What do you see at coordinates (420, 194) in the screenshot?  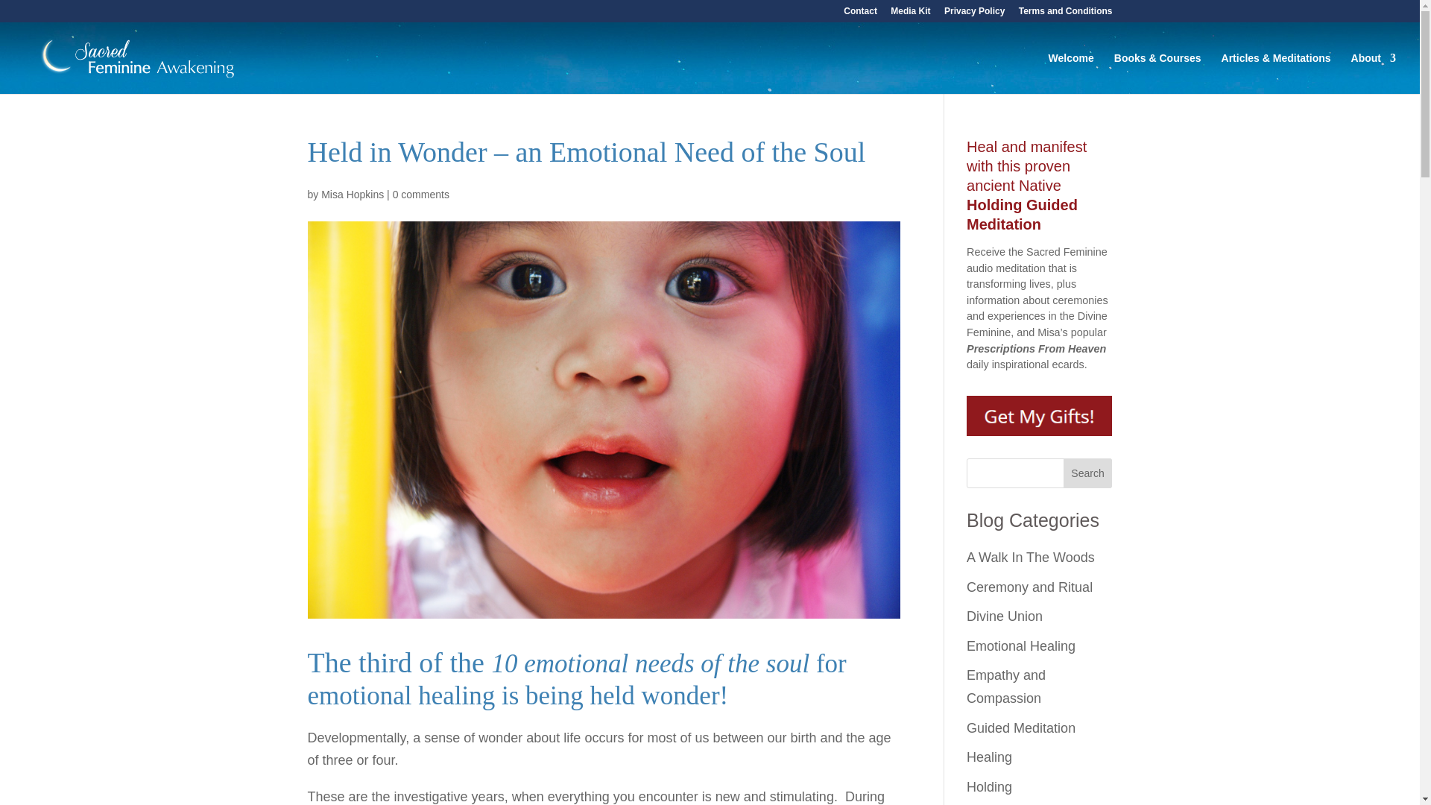 I see `0 comments` at bounding box center [420, 194].